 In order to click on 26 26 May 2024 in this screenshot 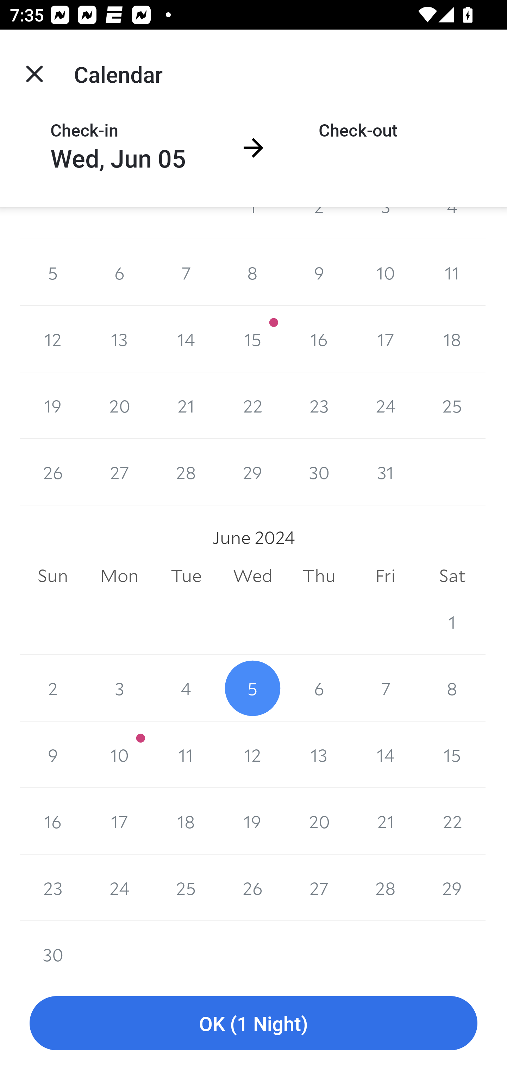, I will do `click(53, 472)`.